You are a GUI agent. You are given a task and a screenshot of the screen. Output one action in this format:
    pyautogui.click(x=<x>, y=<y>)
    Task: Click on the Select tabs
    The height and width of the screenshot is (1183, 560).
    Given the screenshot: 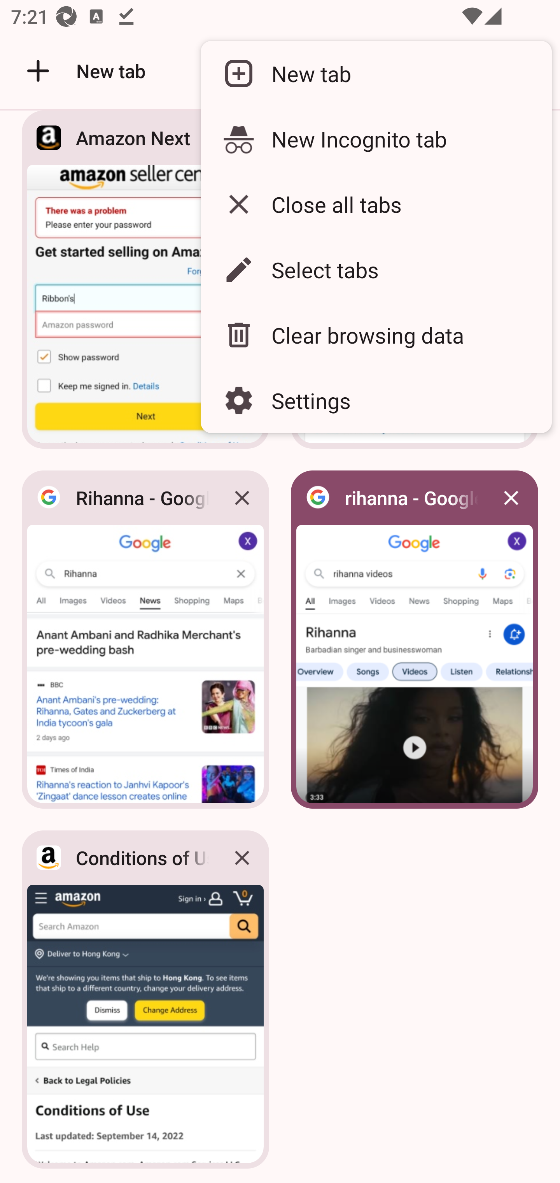 What is the action you would take?
    pyautogui.click(x=376, y=270)
    